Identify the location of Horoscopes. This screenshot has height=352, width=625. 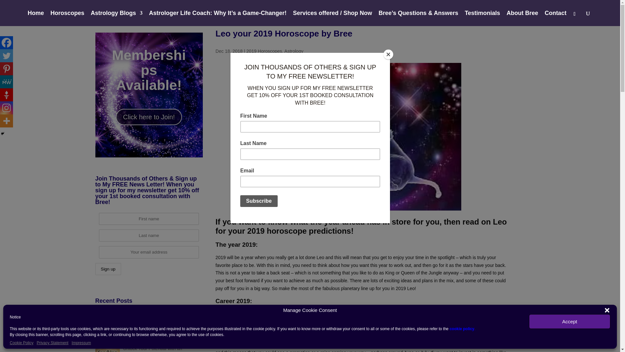
(67, 18).